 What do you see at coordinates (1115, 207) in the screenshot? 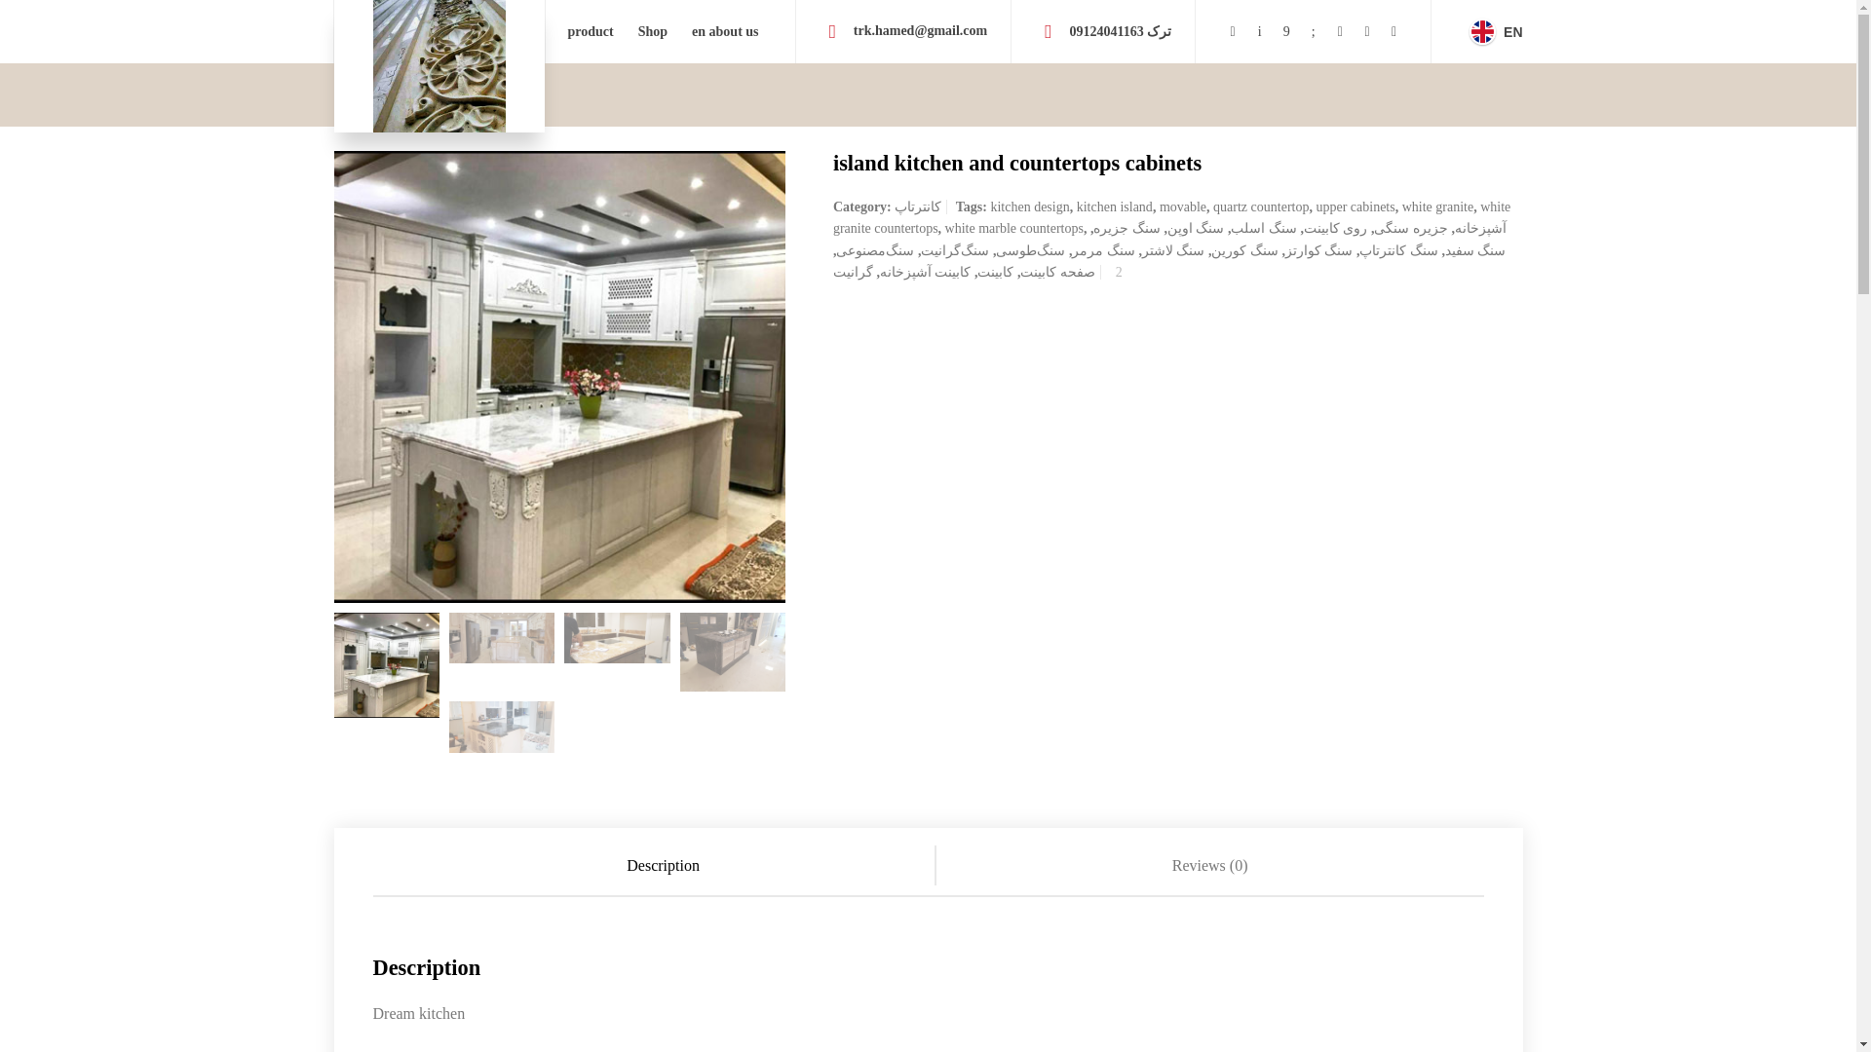
I see `kitchen island` at bounding box center [1115, 207].